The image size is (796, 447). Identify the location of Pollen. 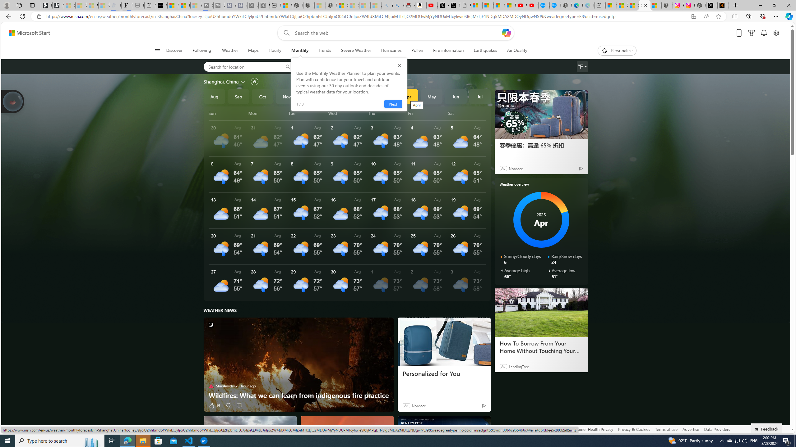
(417, 51).